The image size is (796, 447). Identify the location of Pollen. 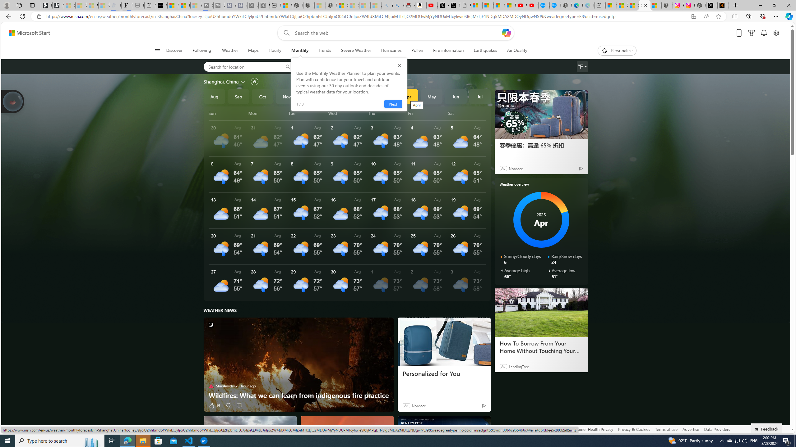
(417, 51).